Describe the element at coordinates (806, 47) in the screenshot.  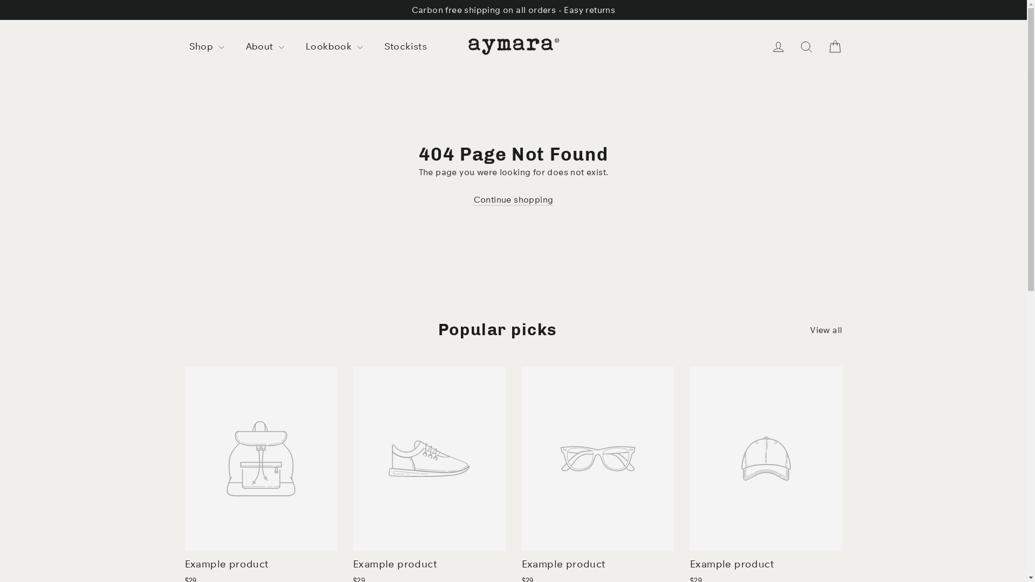
I see `Search` at that location.